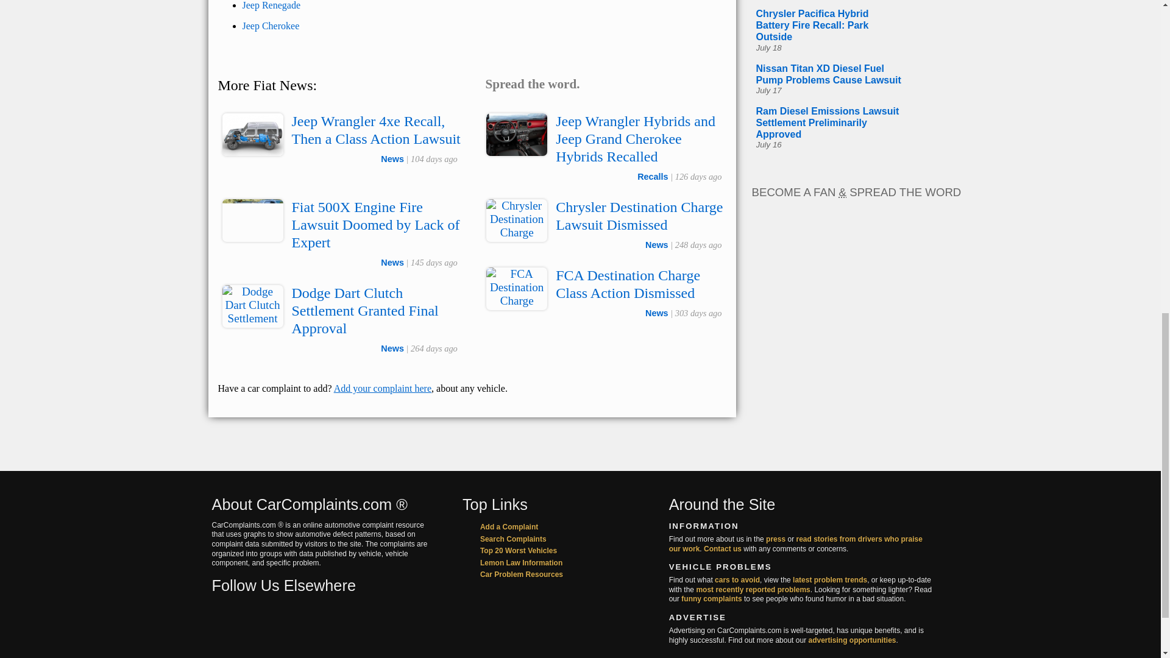 Image resolution: width=1170 pixels, height=658 pixels. What do you see at coordinates (597, 83) in the screenshot?
I see `Share on Facebook` at bounding box center [597, 83].